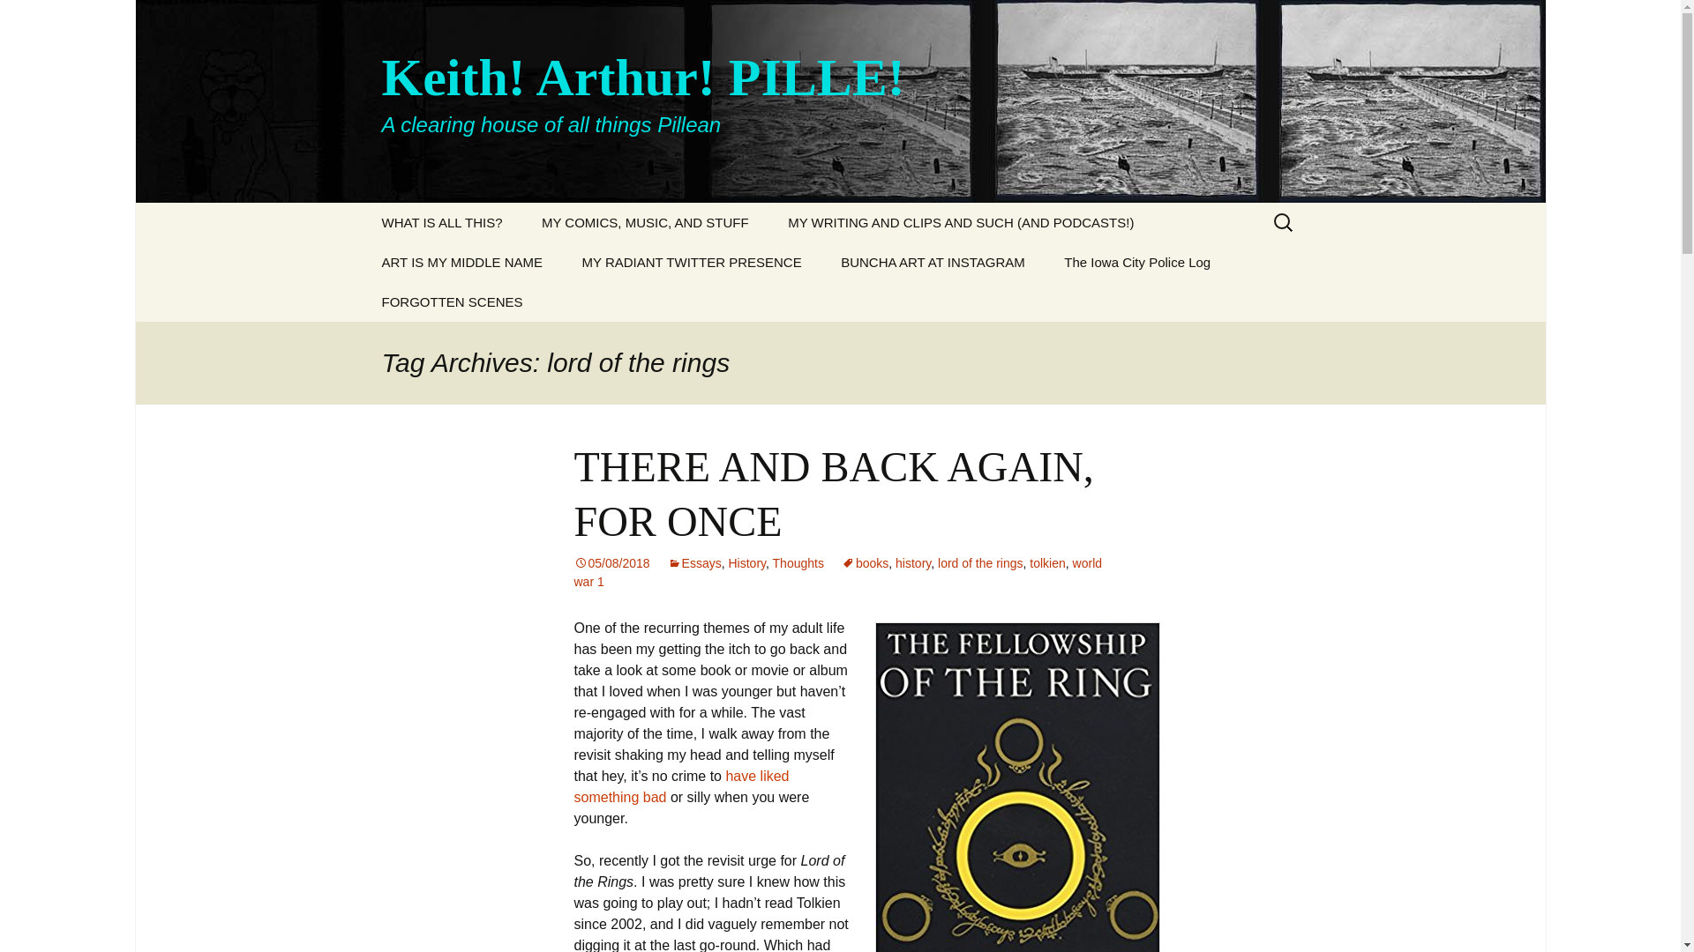 This screenshot has width=1694, height=952. Describe the element at coordinates (838, 572) in the screenshot. I see `world war 1` at that location.